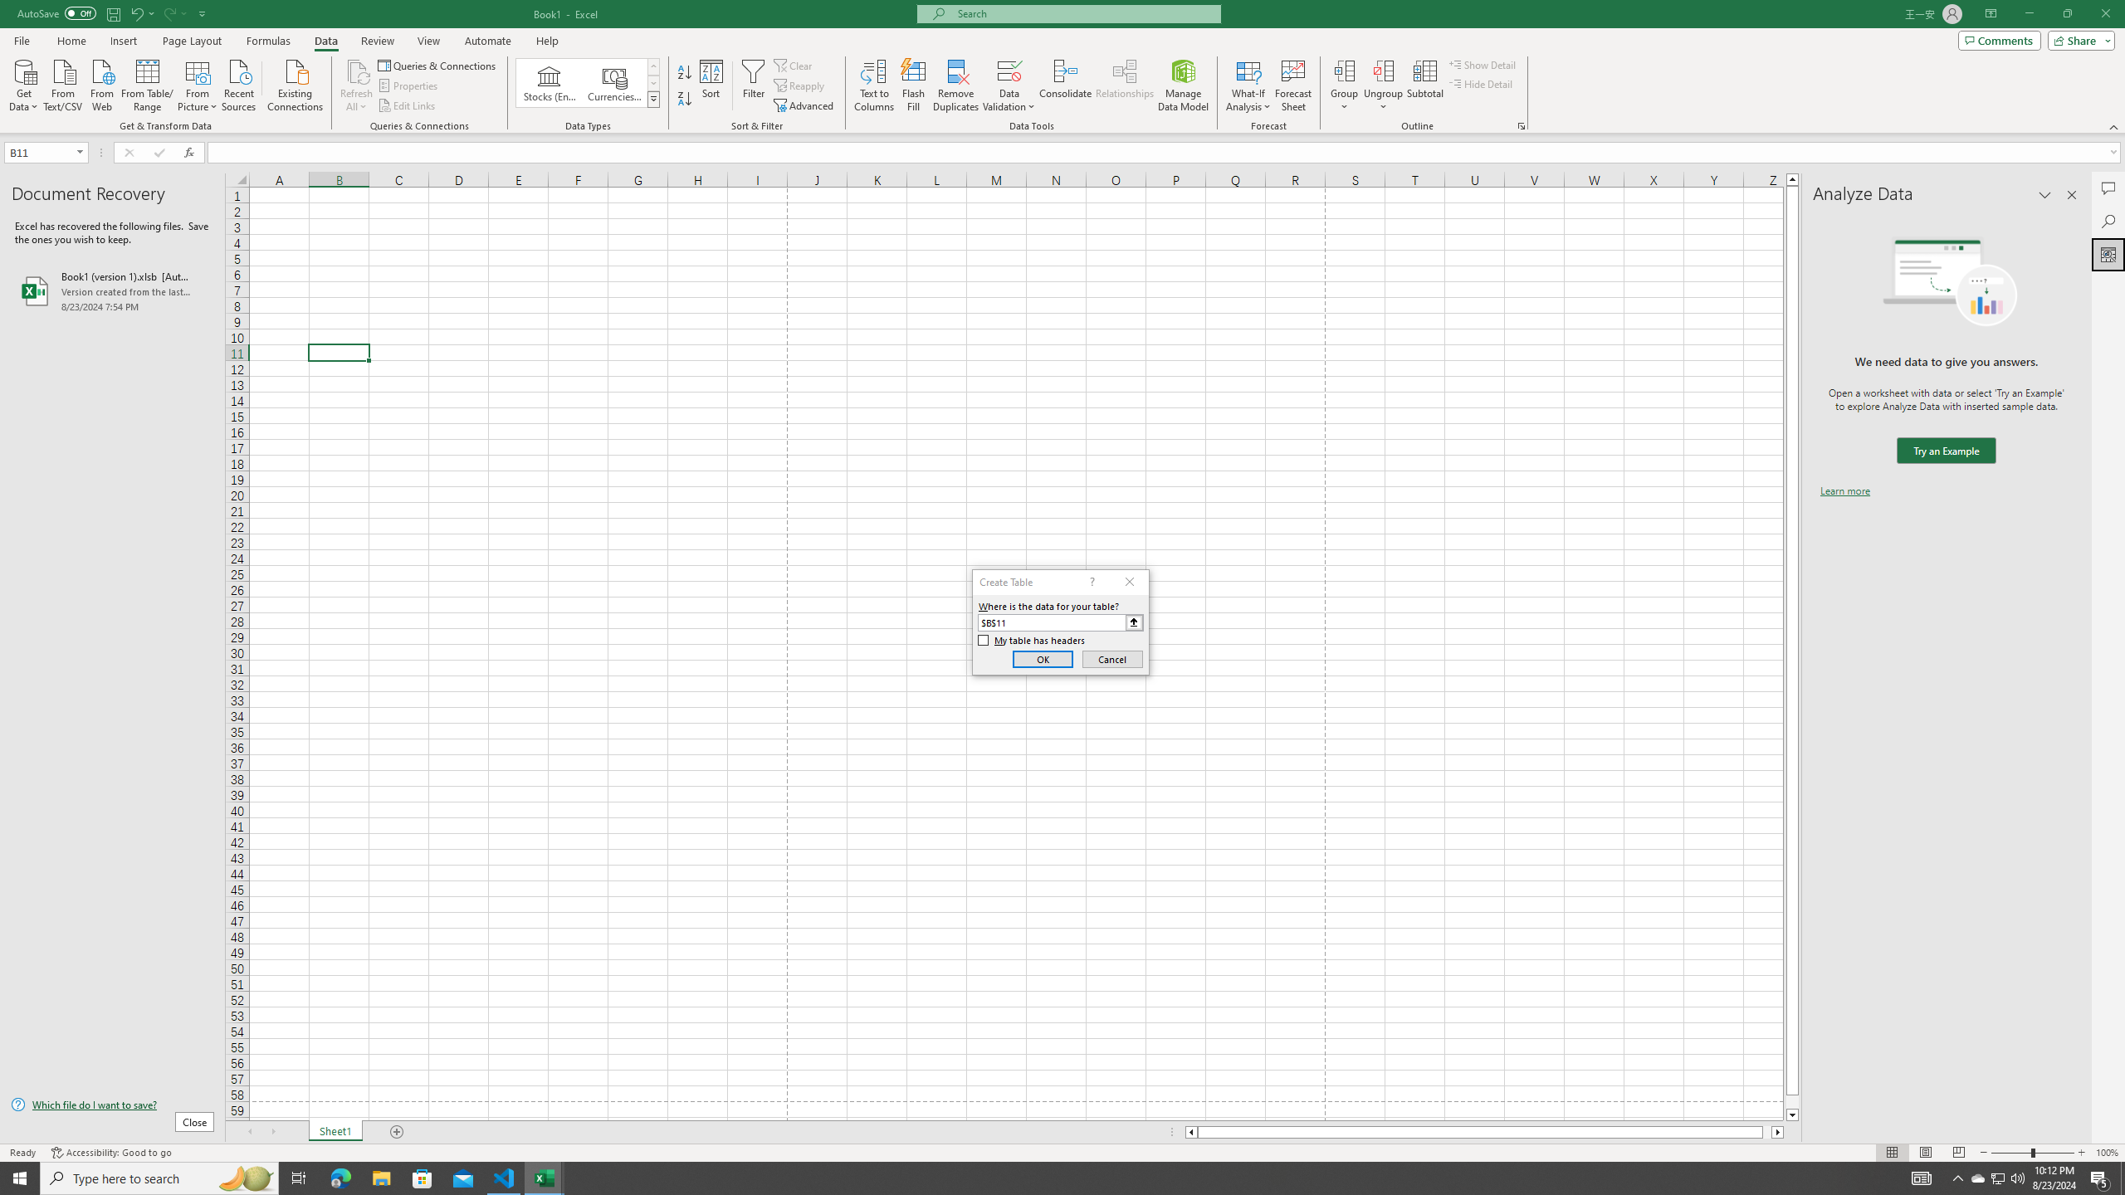 The width and height of the screenshot is (2125, 1195). Describe the element at coordinates (1483, 65) in the screenshot. I see `Show Detail` at that location.